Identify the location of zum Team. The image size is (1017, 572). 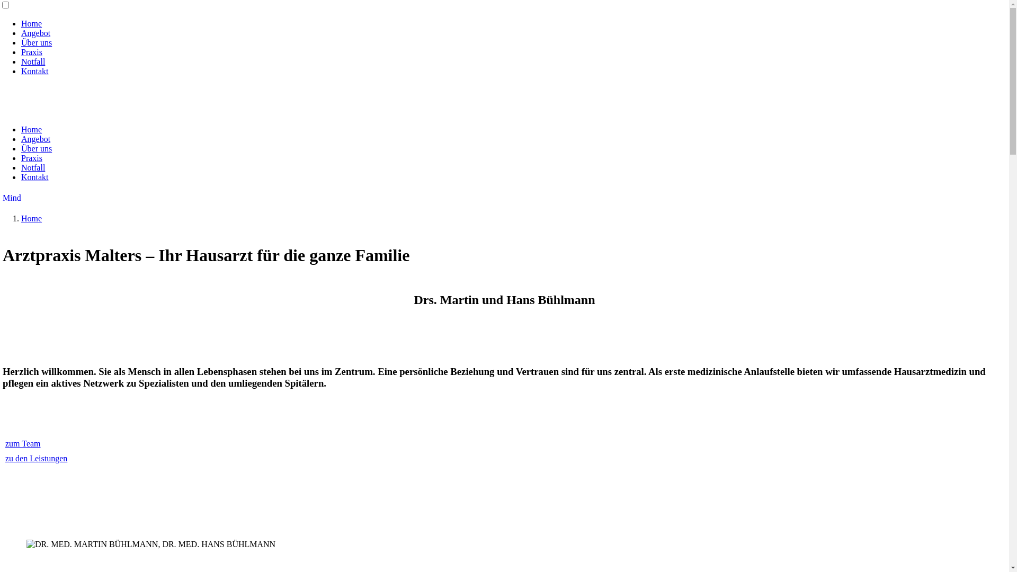
(23, 444).